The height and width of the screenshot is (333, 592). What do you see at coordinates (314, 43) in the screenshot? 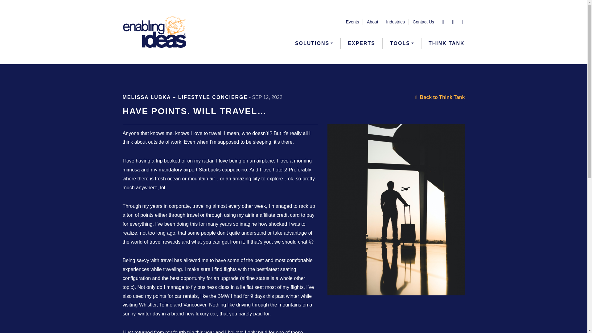
I see `SOLUTIONS` at bounding box center [314, 43].